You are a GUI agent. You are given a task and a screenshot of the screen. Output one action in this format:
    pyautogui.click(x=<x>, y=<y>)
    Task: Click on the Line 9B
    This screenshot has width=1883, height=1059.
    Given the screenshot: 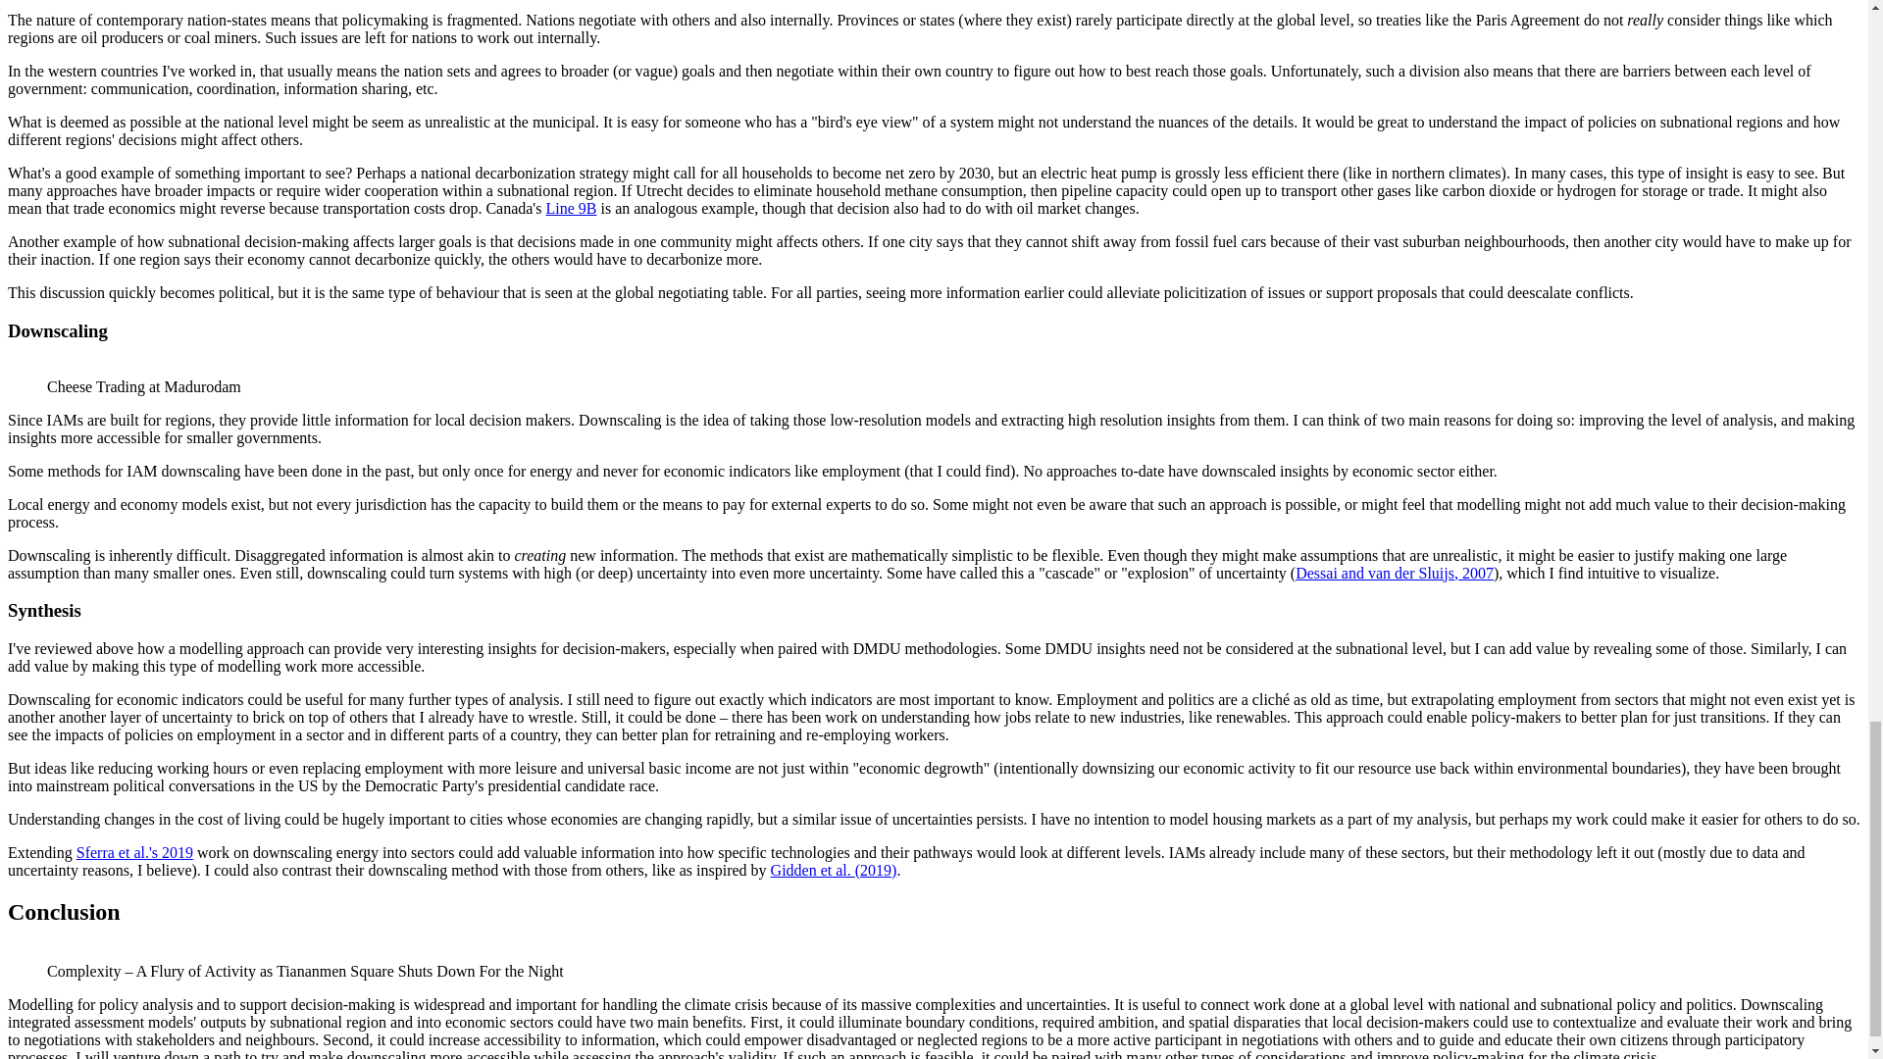 What is the action you would take?
    pyautogui.click(x=571, y=208)
    